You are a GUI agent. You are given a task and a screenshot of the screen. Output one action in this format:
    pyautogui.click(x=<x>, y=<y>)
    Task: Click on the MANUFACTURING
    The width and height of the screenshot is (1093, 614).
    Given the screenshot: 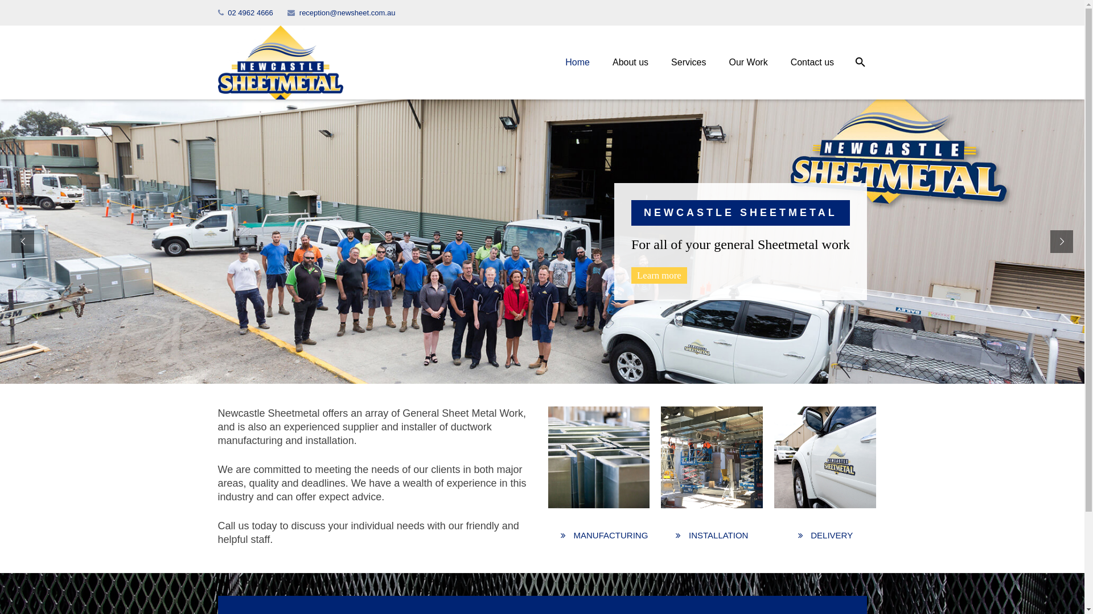 What is the action you would take?
    pyautogui.click(x=604, y=536)
    